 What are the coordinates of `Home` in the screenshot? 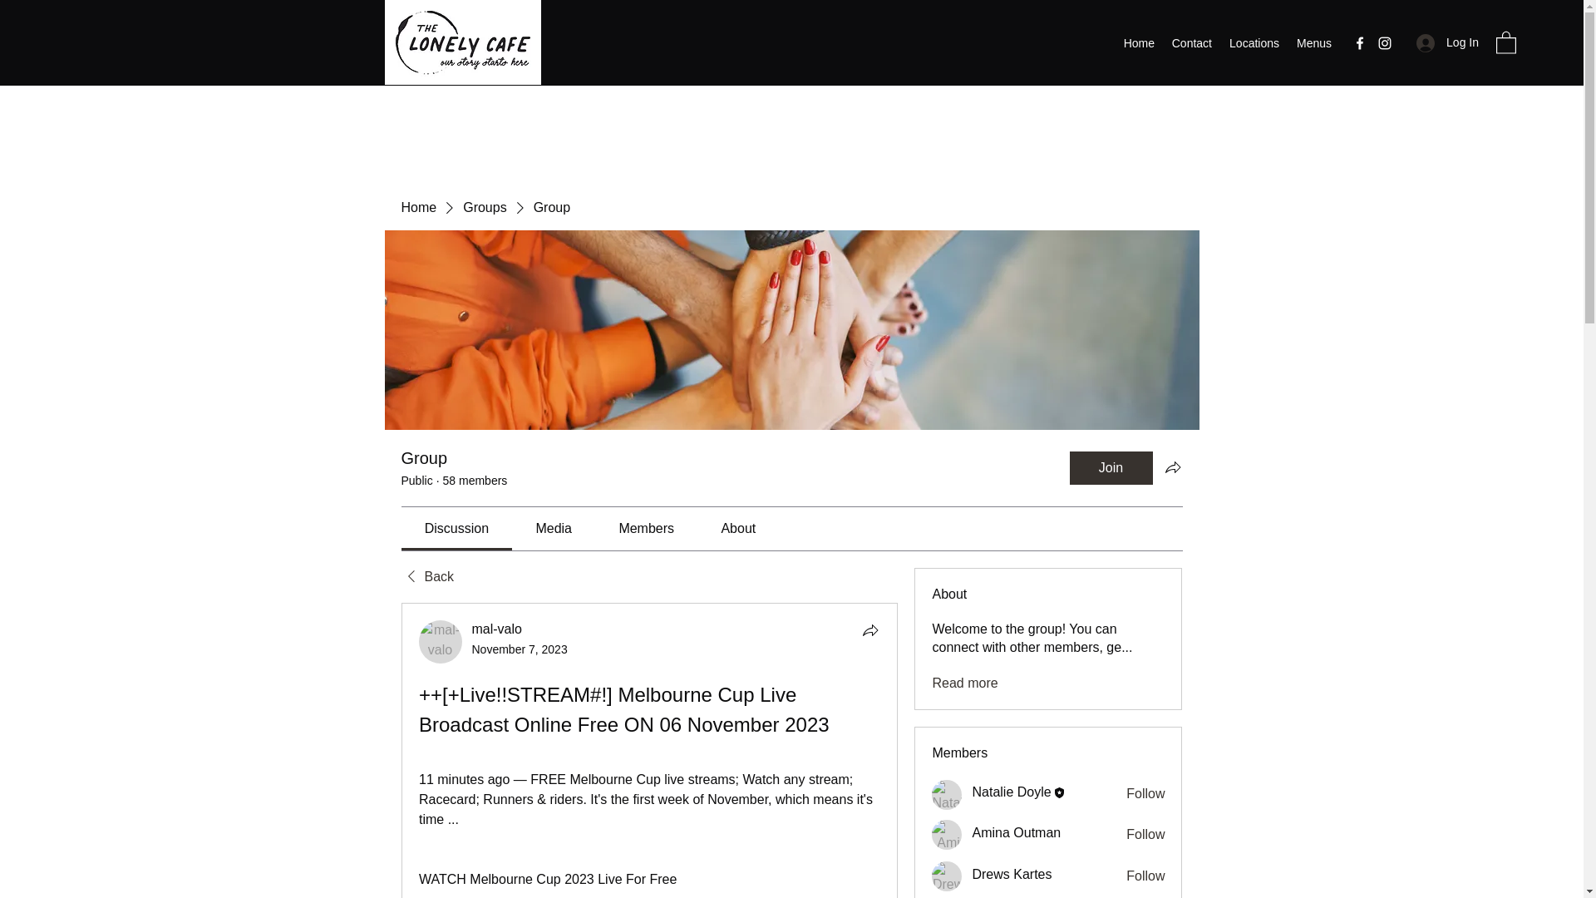 It's located at (417, 208).